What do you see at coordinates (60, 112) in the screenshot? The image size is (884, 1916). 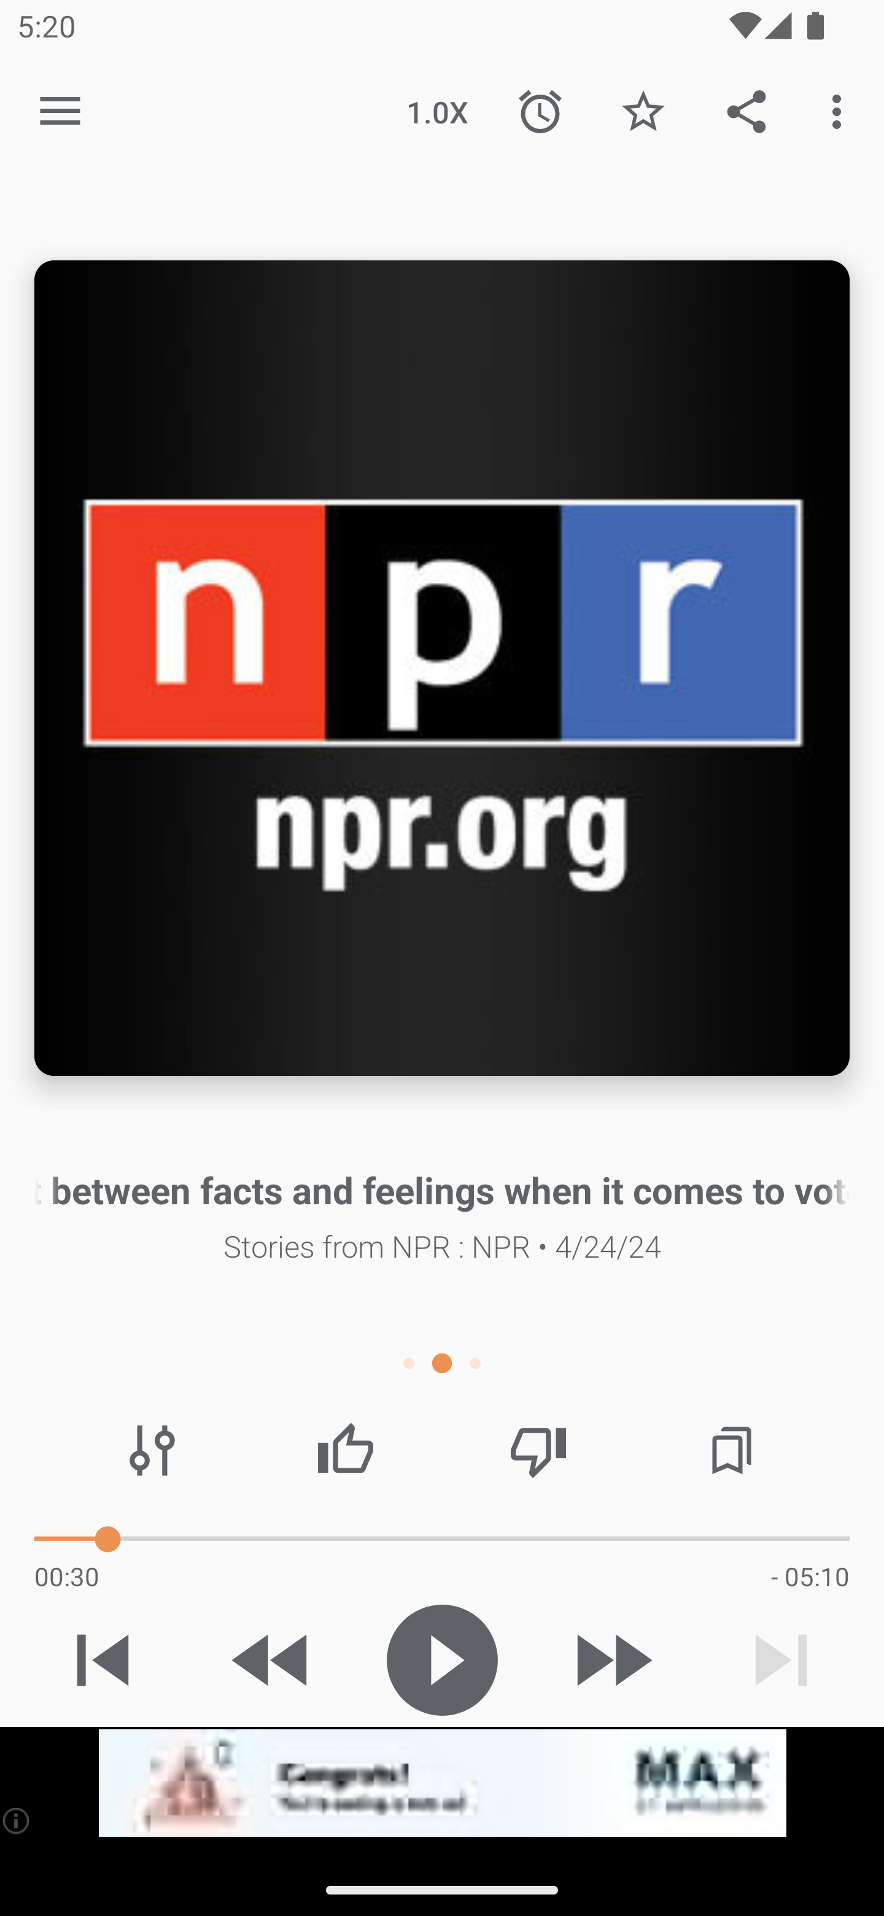 I see `Open navigation sidebar` at bounding box center [60, 112].